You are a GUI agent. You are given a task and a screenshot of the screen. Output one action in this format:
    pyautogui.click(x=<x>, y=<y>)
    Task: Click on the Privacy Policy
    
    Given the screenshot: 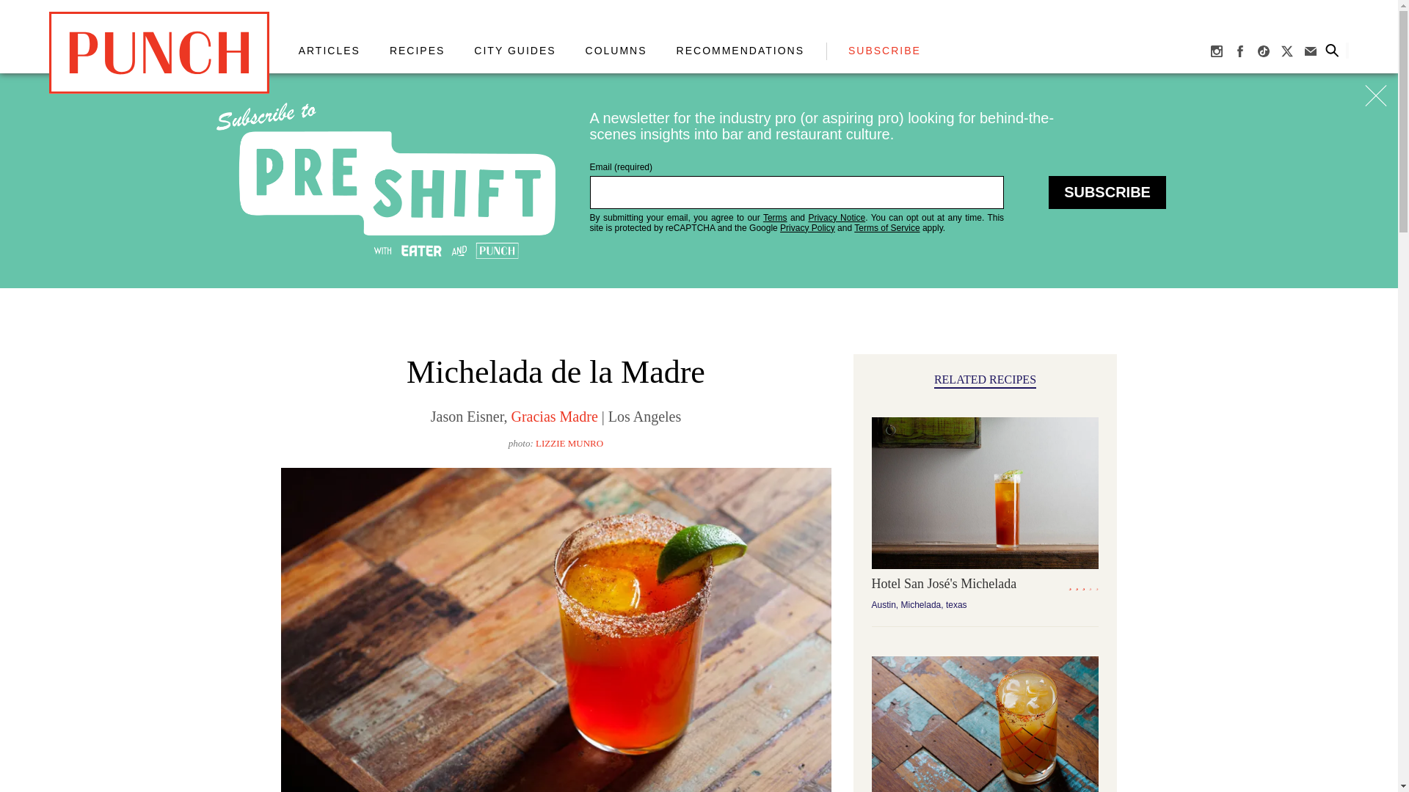 What is the action you would take?
    pyautogui.click(x=807, y=227)
    